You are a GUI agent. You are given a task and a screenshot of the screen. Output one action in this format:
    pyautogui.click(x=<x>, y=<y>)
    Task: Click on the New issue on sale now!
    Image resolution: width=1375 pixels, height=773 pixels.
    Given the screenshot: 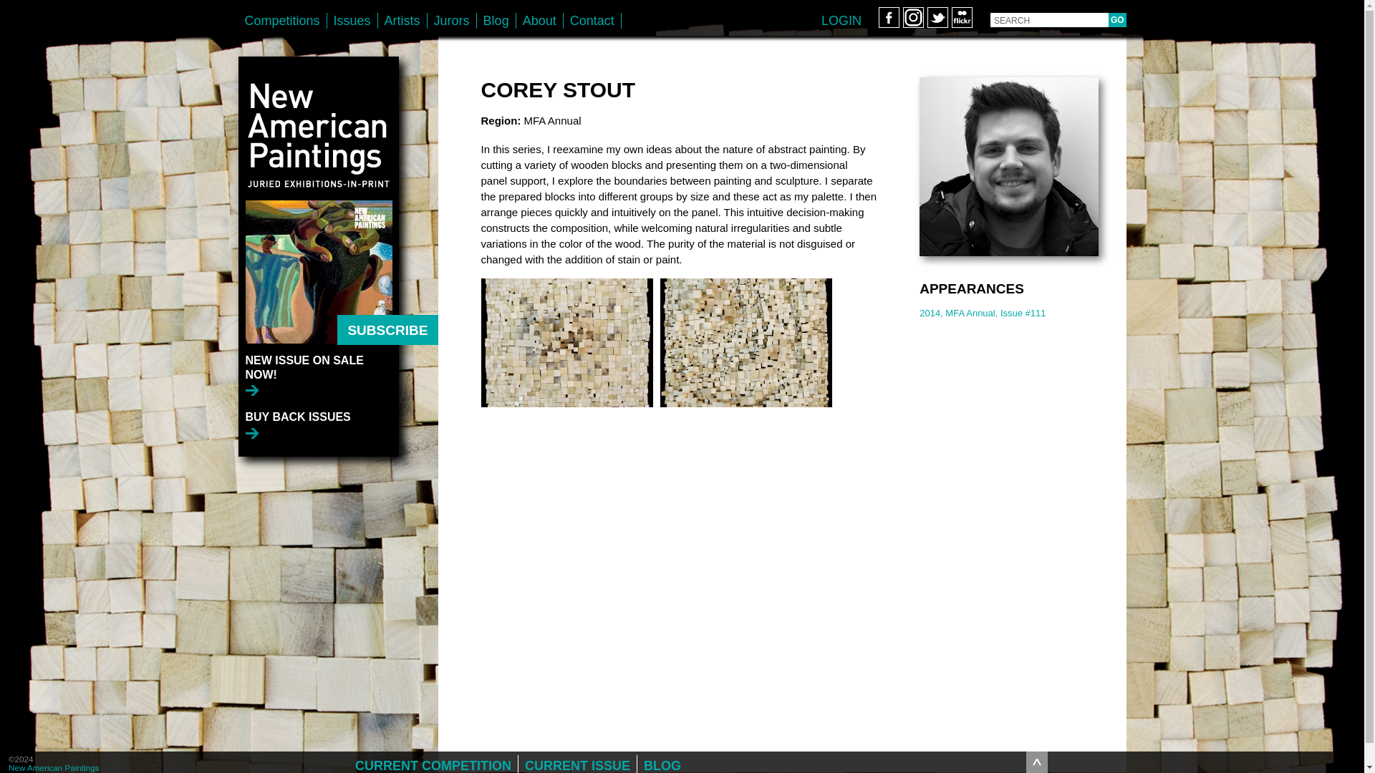 What is the action you would take?
    pyautogui.click(x=321, y=374)
    